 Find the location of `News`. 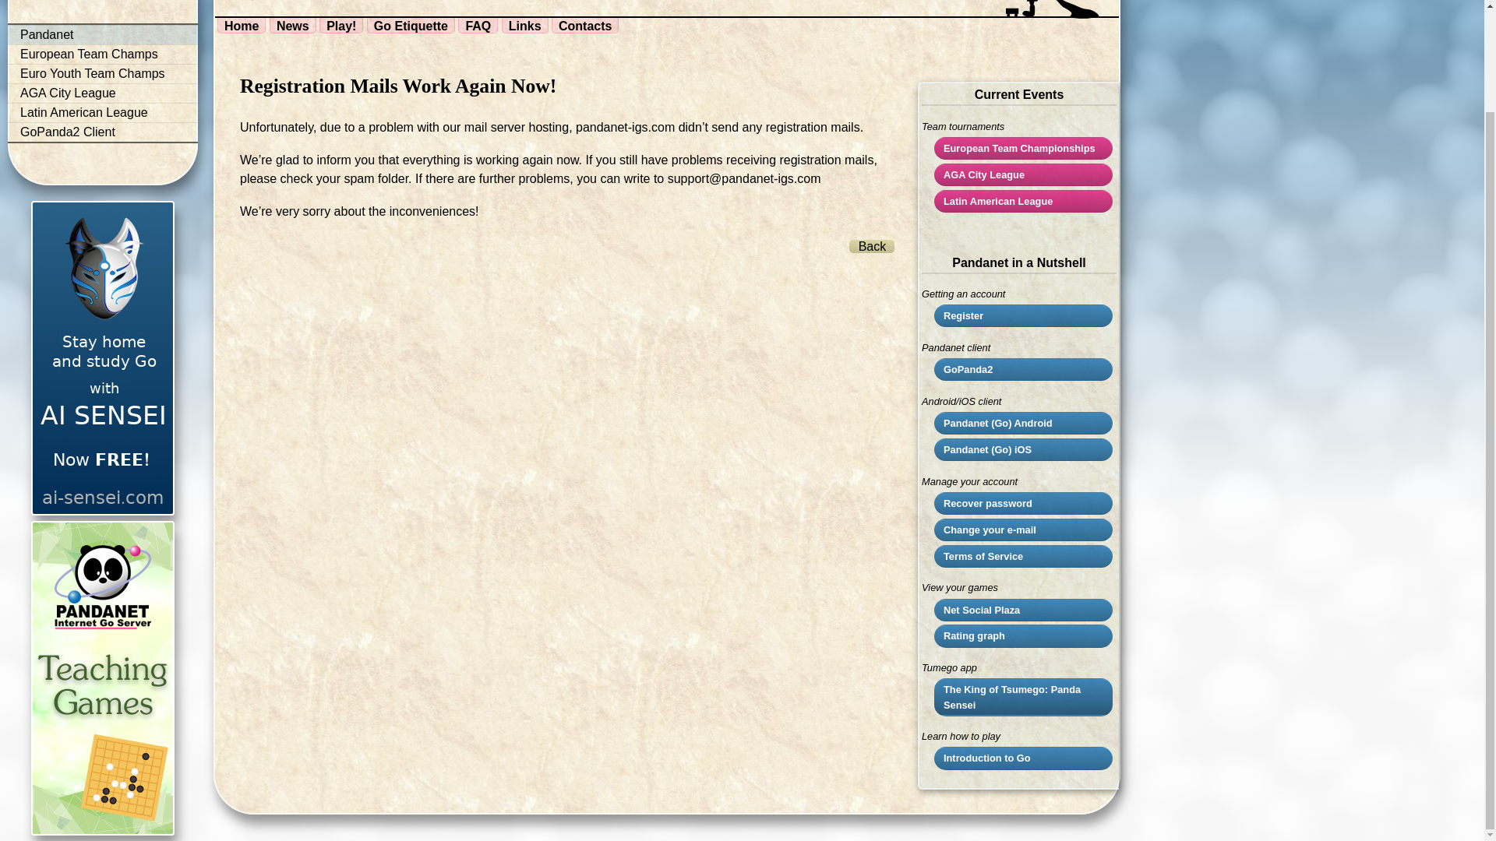

News is located at coordinates (292, 25).